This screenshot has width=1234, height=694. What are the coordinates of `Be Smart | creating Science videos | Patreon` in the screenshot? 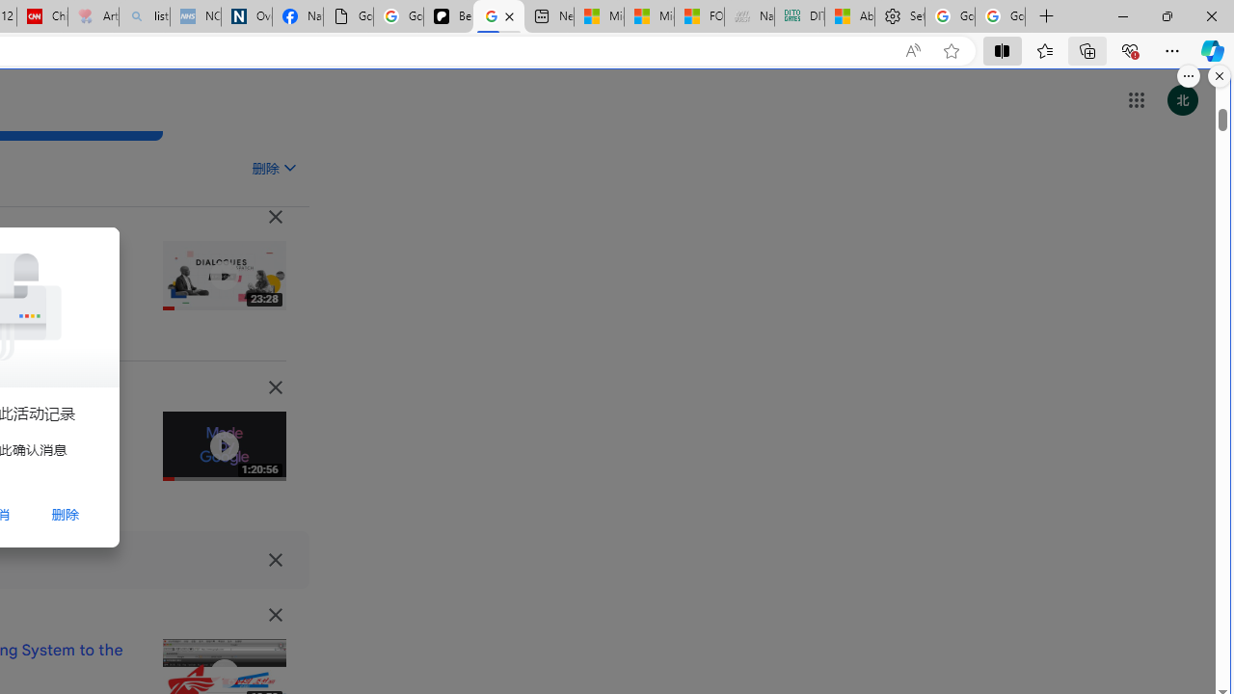 It's located at (449, 17).